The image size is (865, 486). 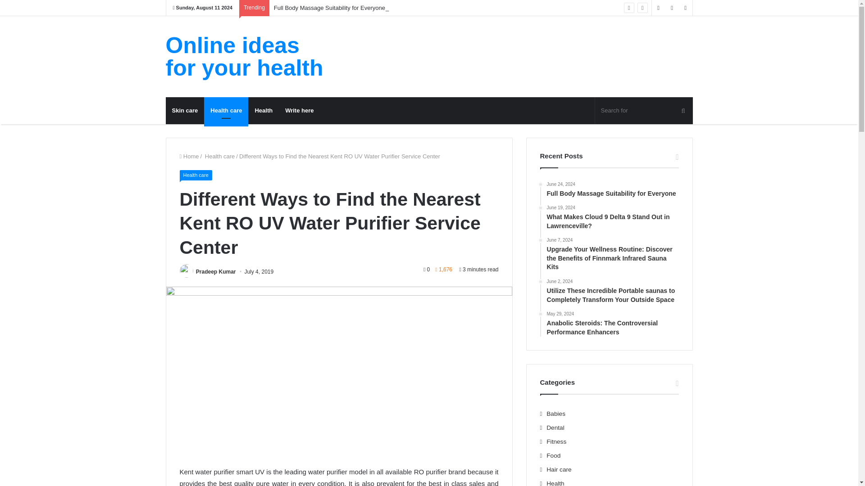 What do you see at coordinates (263, 111) in the screenshot?
I see `Health` at bounding box center [263, 111].